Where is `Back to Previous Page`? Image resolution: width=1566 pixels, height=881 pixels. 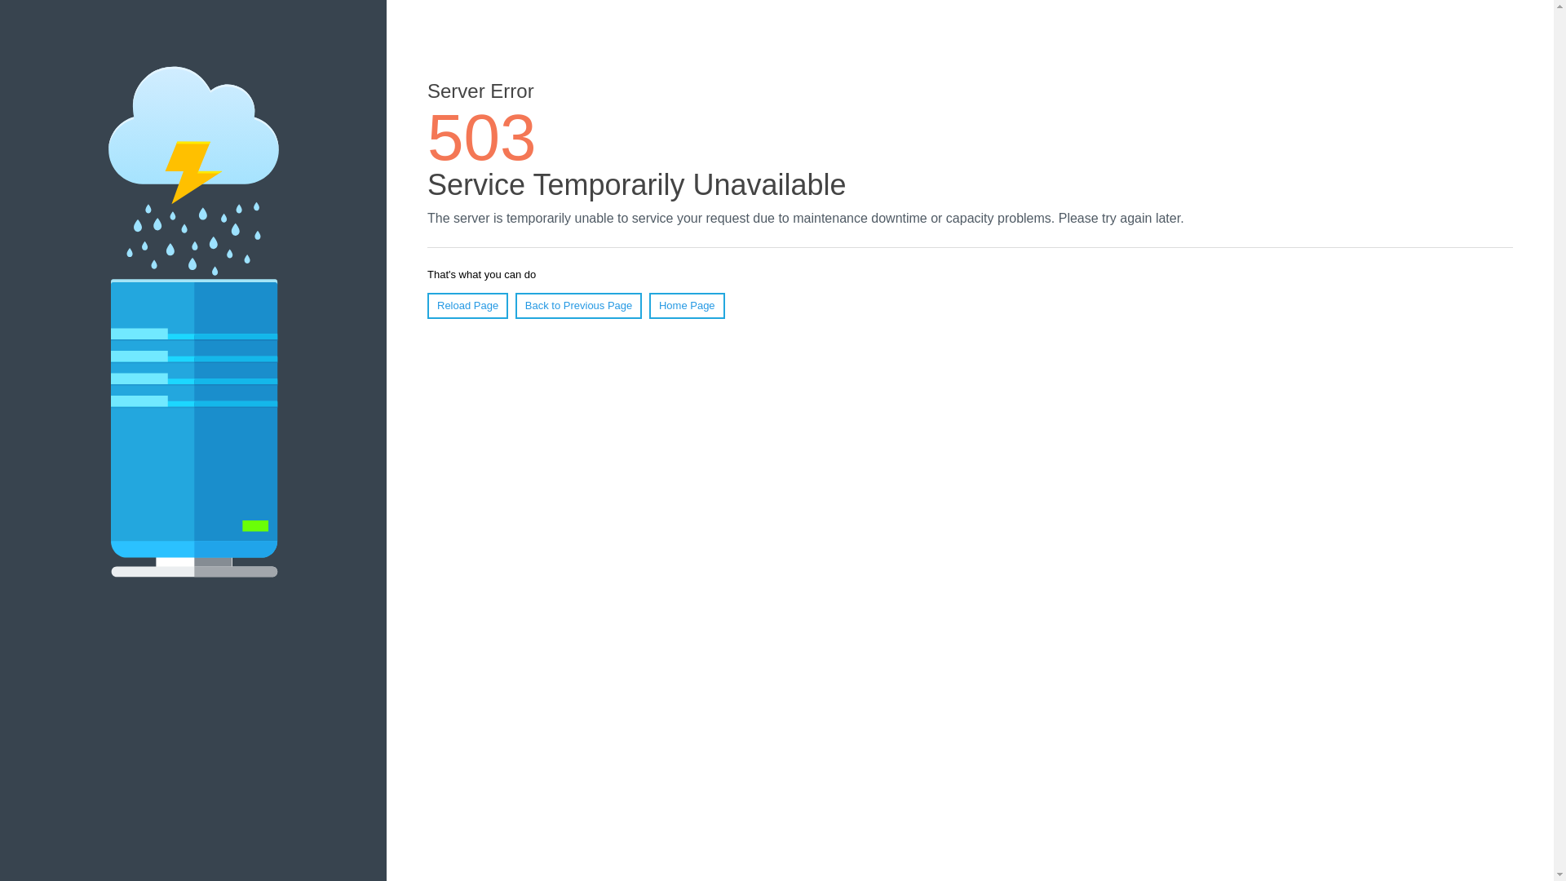
Back to Previous Page is located at coordinates (579, 306).